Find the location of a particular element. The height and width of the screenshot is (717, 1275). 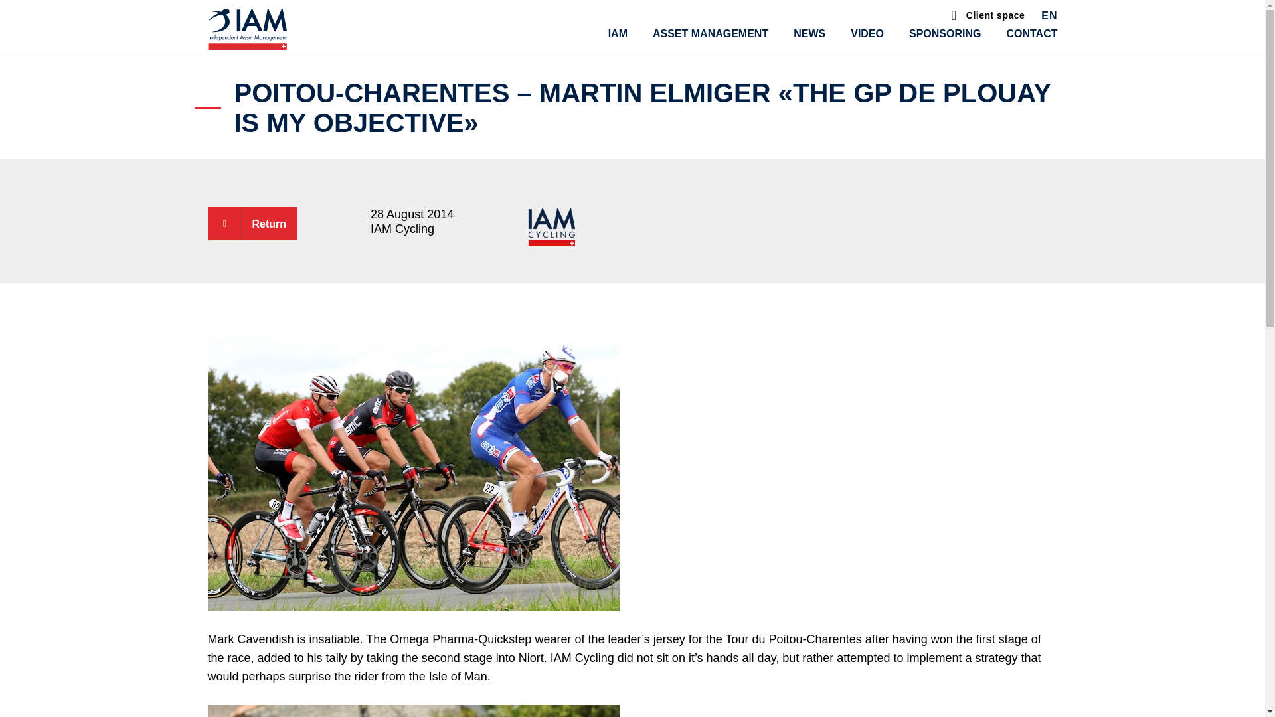

IAM is located at coordinates (618, 33).